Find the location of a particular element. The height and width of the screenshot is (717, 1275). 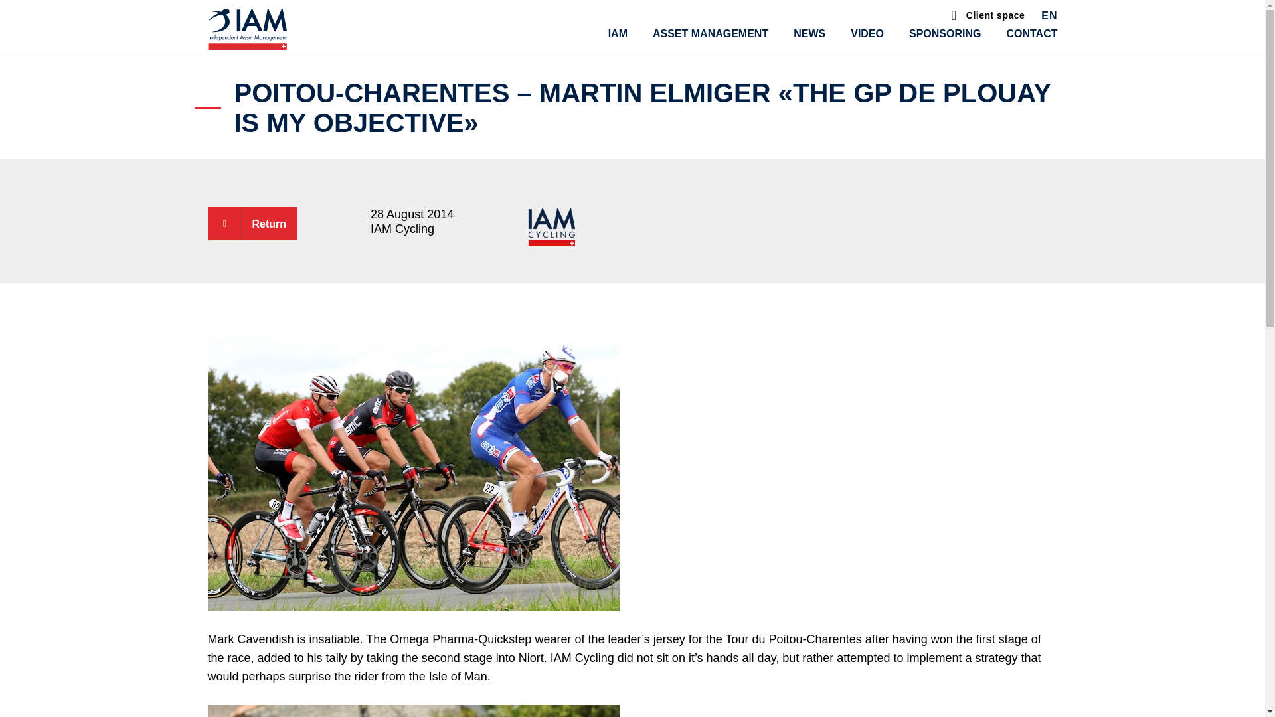

IAM is located at coordinates (618, 33).